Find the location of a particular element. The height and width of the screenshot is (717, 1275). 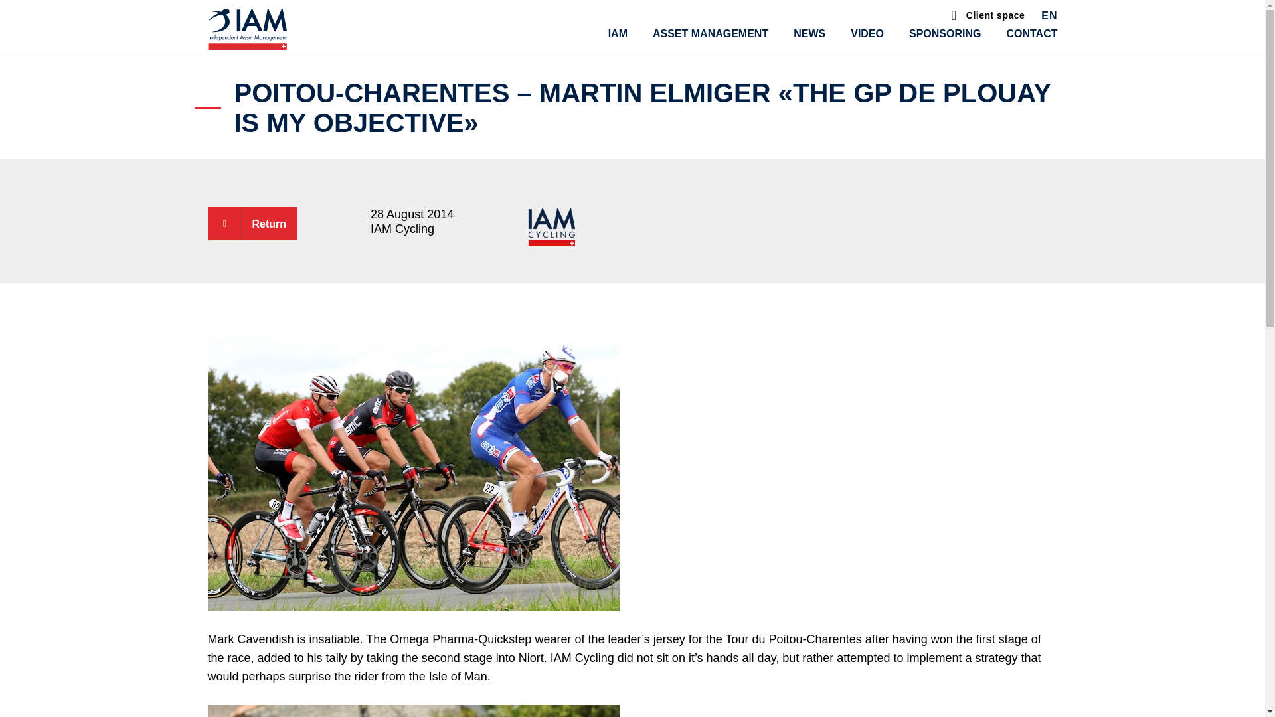

IAM is located at coordinates (618, 33).